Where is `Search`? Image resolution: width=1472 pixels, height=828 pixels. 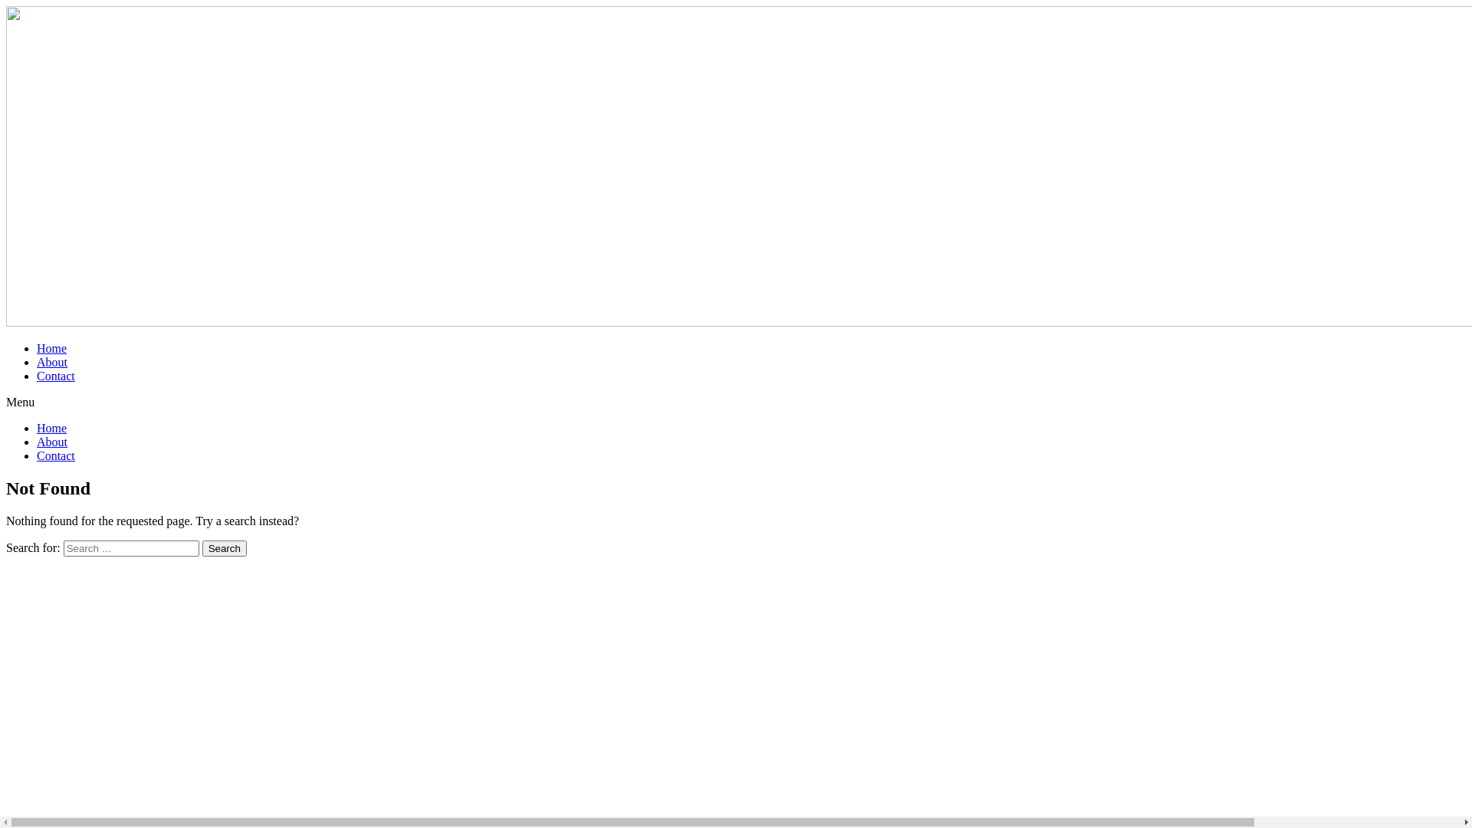
Search is located at coordinates (225, 549).